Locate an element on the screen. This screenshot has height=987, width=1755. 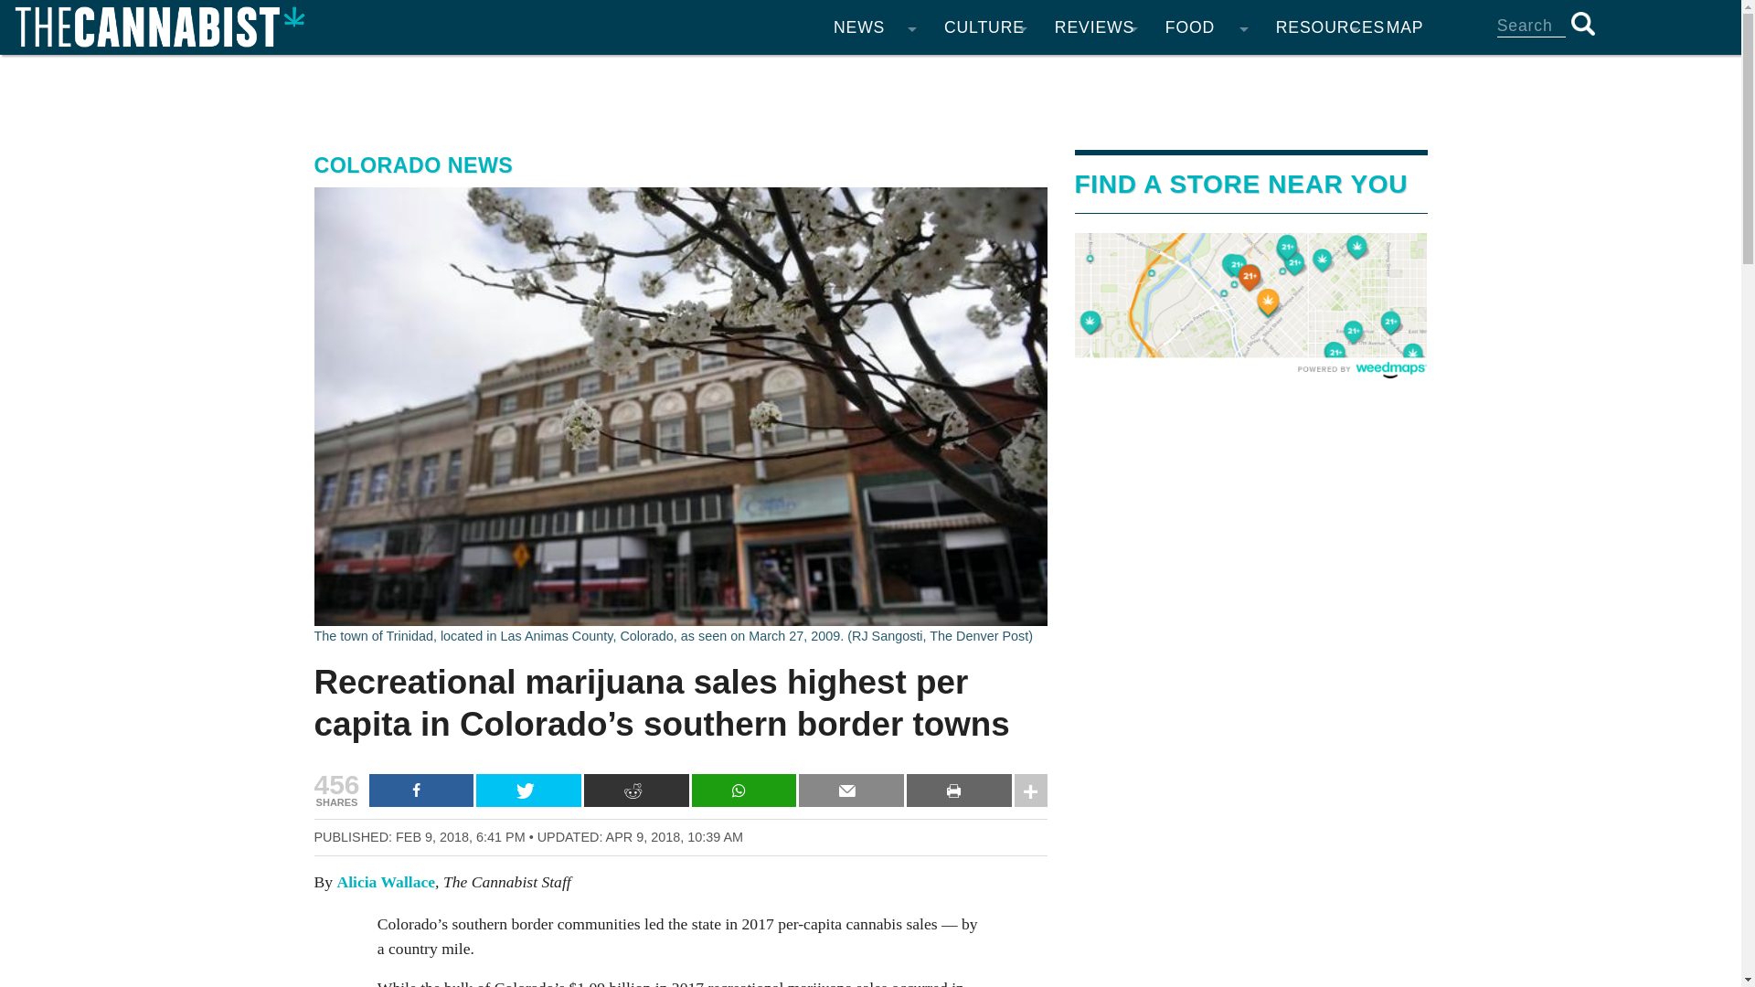
CALIFORNIA is located at coordinates (874, 110).